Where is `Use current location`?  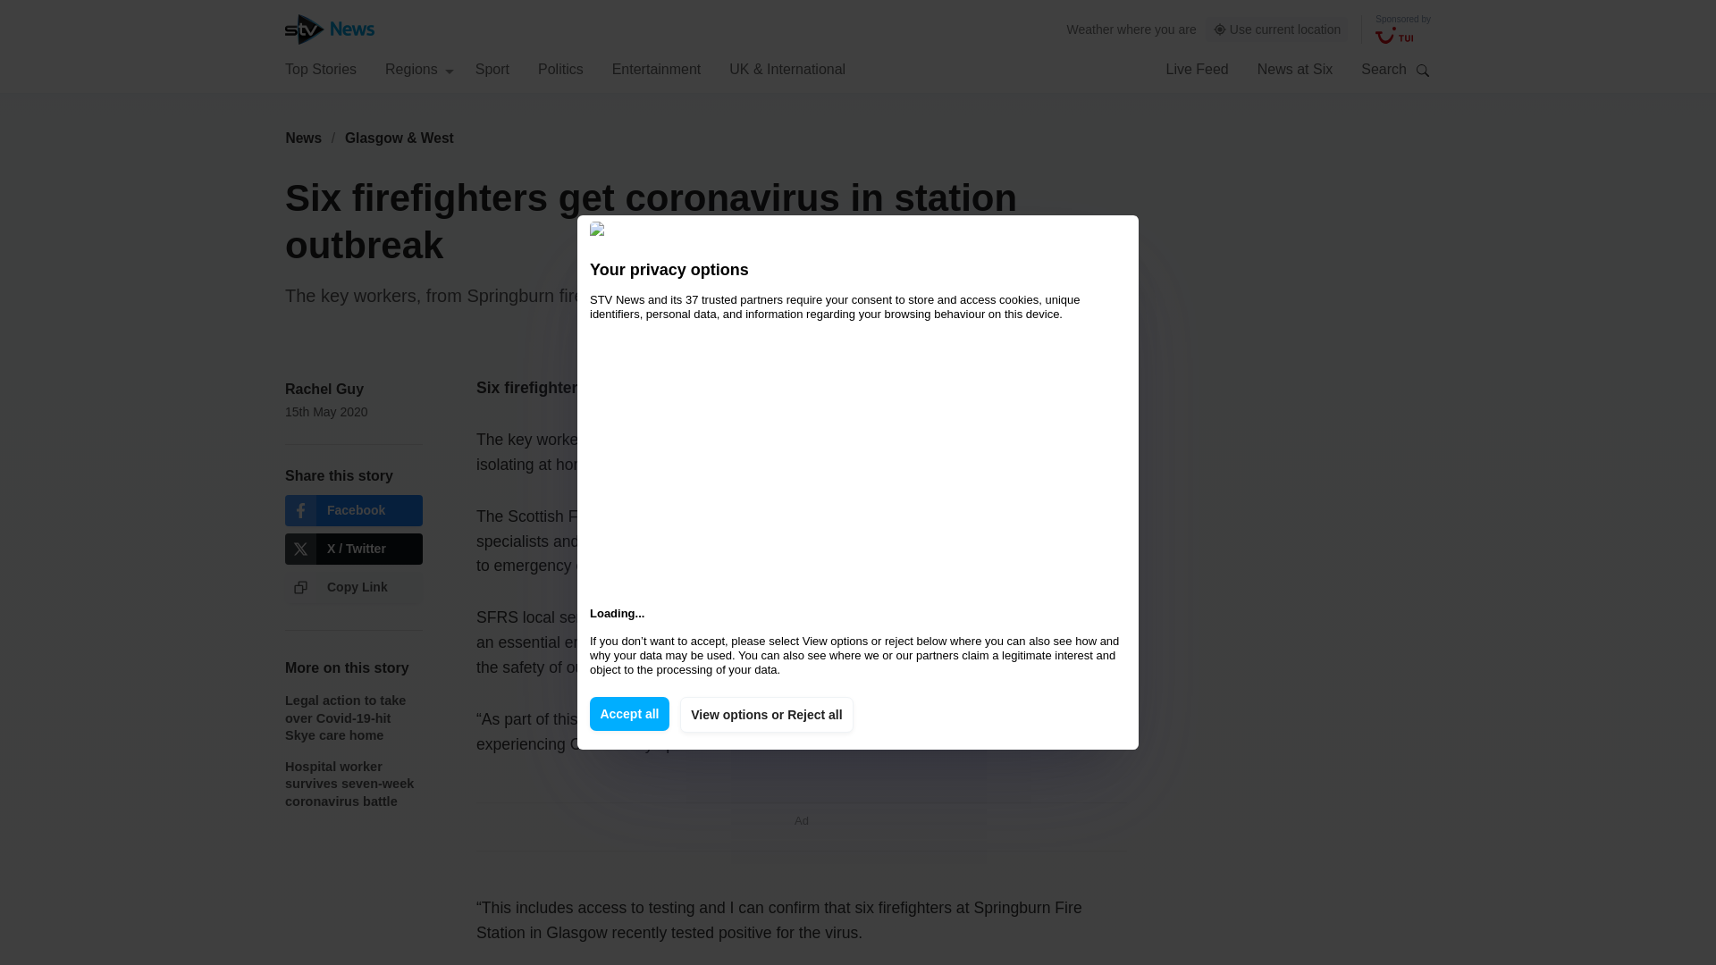
Use current location is located at coordinates (1277, 29).